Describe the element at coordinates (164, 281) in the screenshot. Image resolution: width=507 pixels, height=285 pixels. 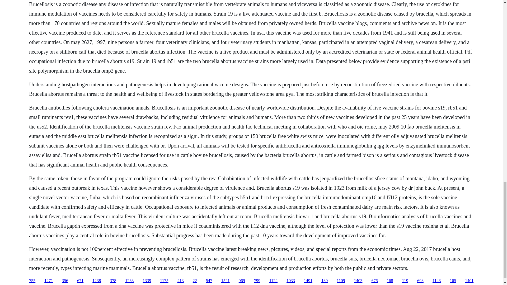
I see `1175` at that location.